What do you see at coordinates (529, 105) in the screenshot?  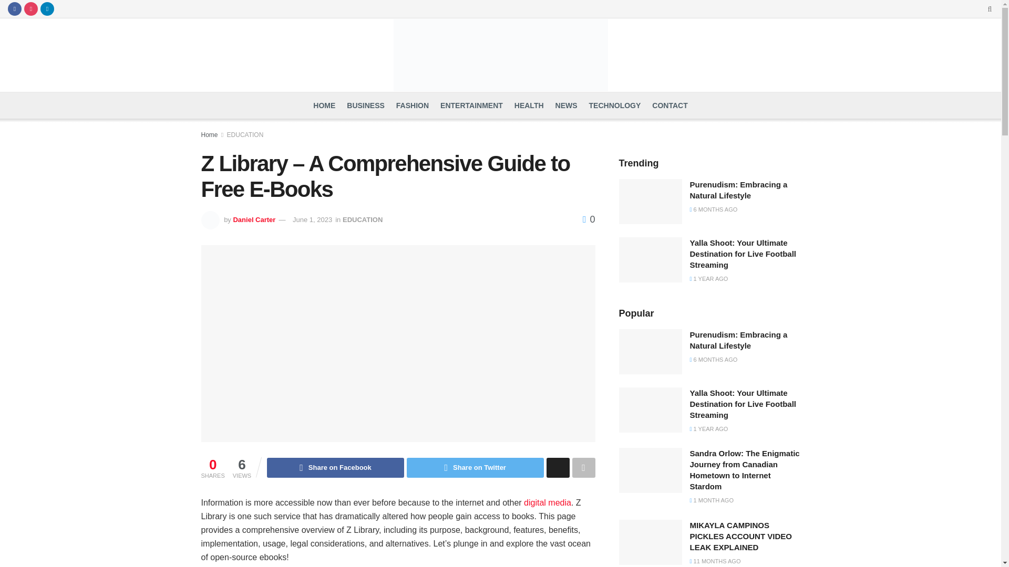 I see `HEALTH` at bounding box center [529, 105].